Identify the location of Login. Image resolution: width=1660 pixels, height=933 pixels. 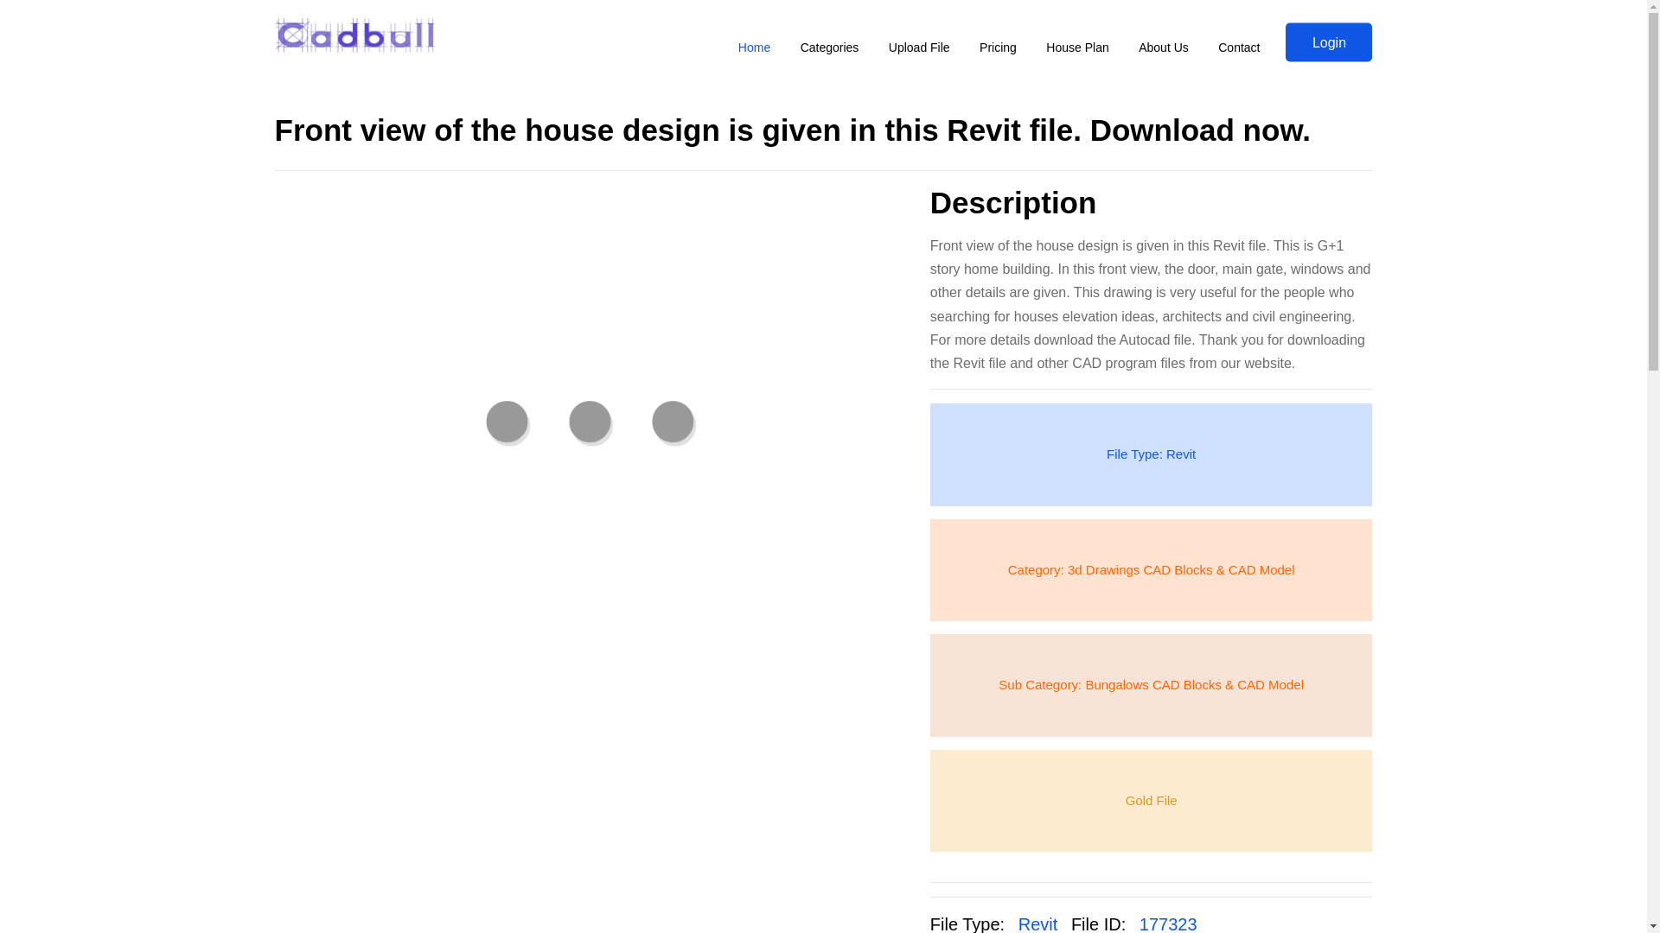
(1328, 41).